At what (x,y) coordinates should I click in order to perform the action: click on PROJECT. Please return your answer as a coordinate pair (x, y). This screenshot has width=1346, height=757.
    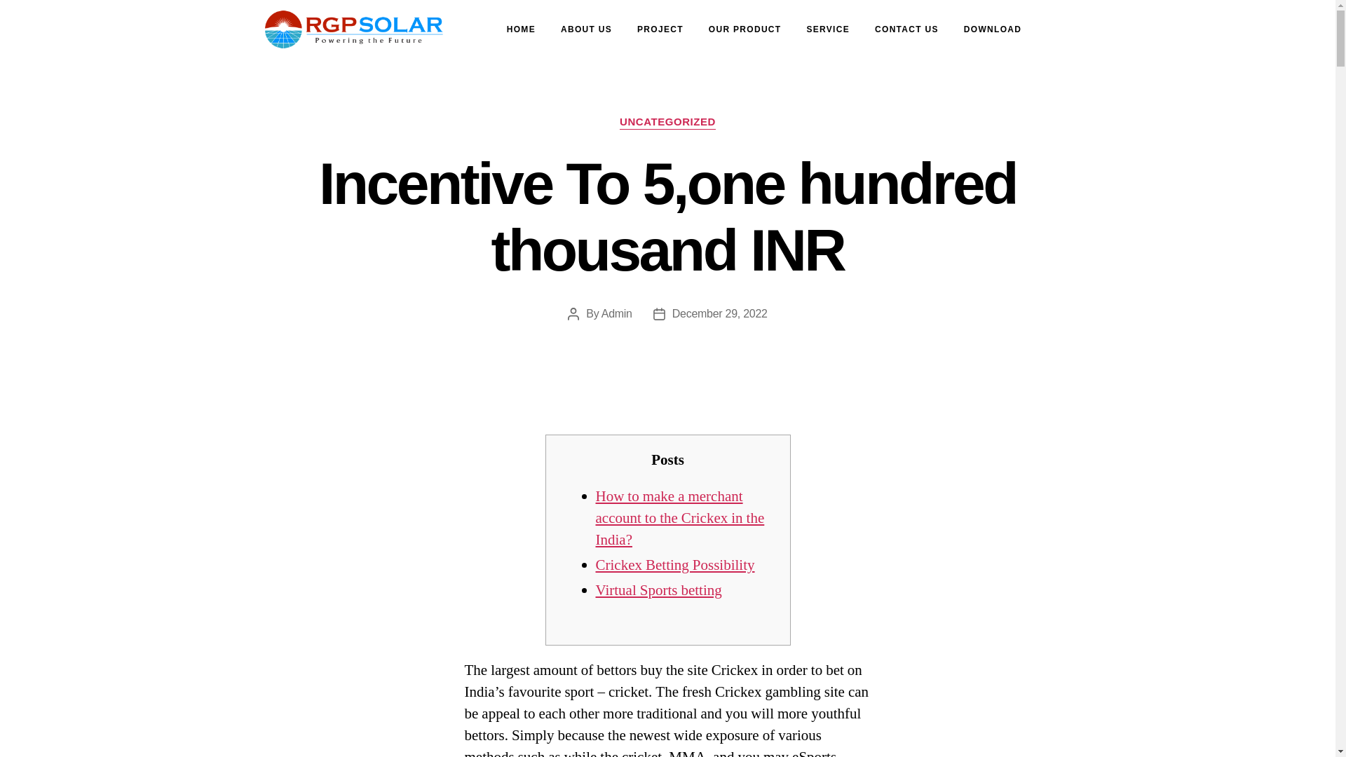
    Looking at the image, I should click on (660, 29).